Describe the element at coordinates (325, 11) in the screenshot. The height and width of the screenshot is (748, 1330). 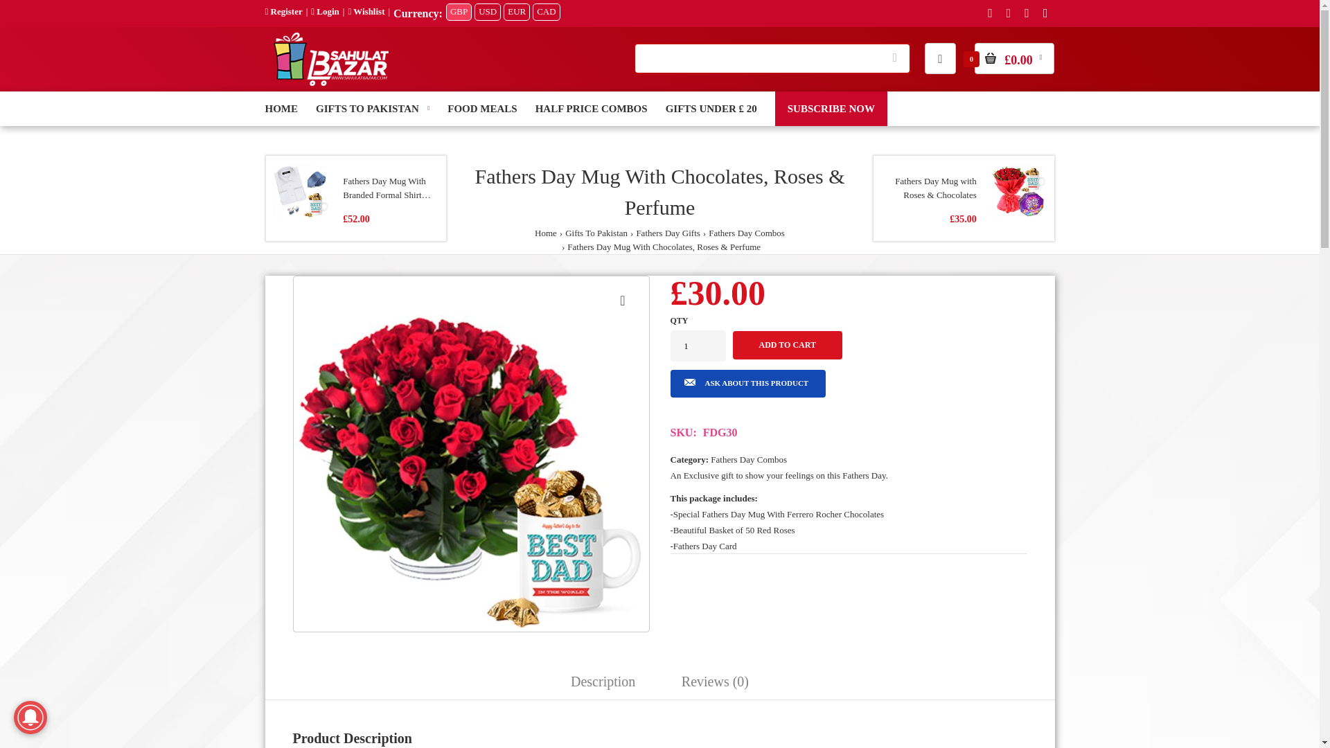
I see `Login` at that location.